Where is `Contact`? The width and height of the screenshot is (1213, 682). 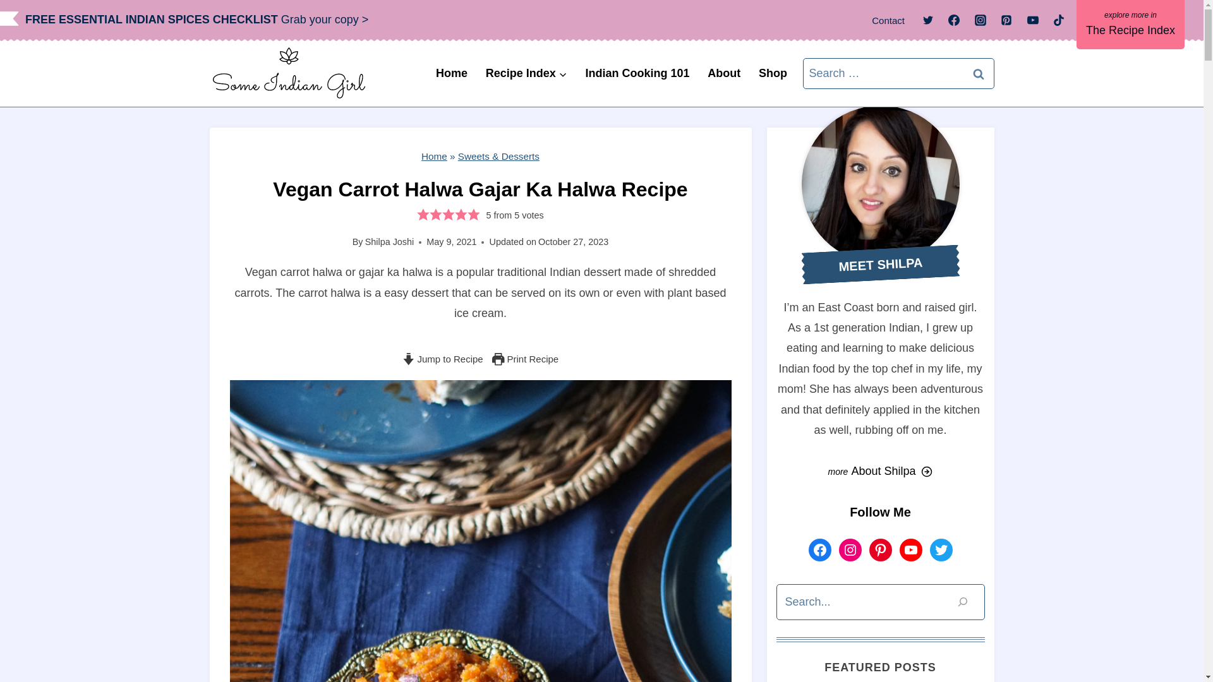
Contact is located at coordinates (888, 20).